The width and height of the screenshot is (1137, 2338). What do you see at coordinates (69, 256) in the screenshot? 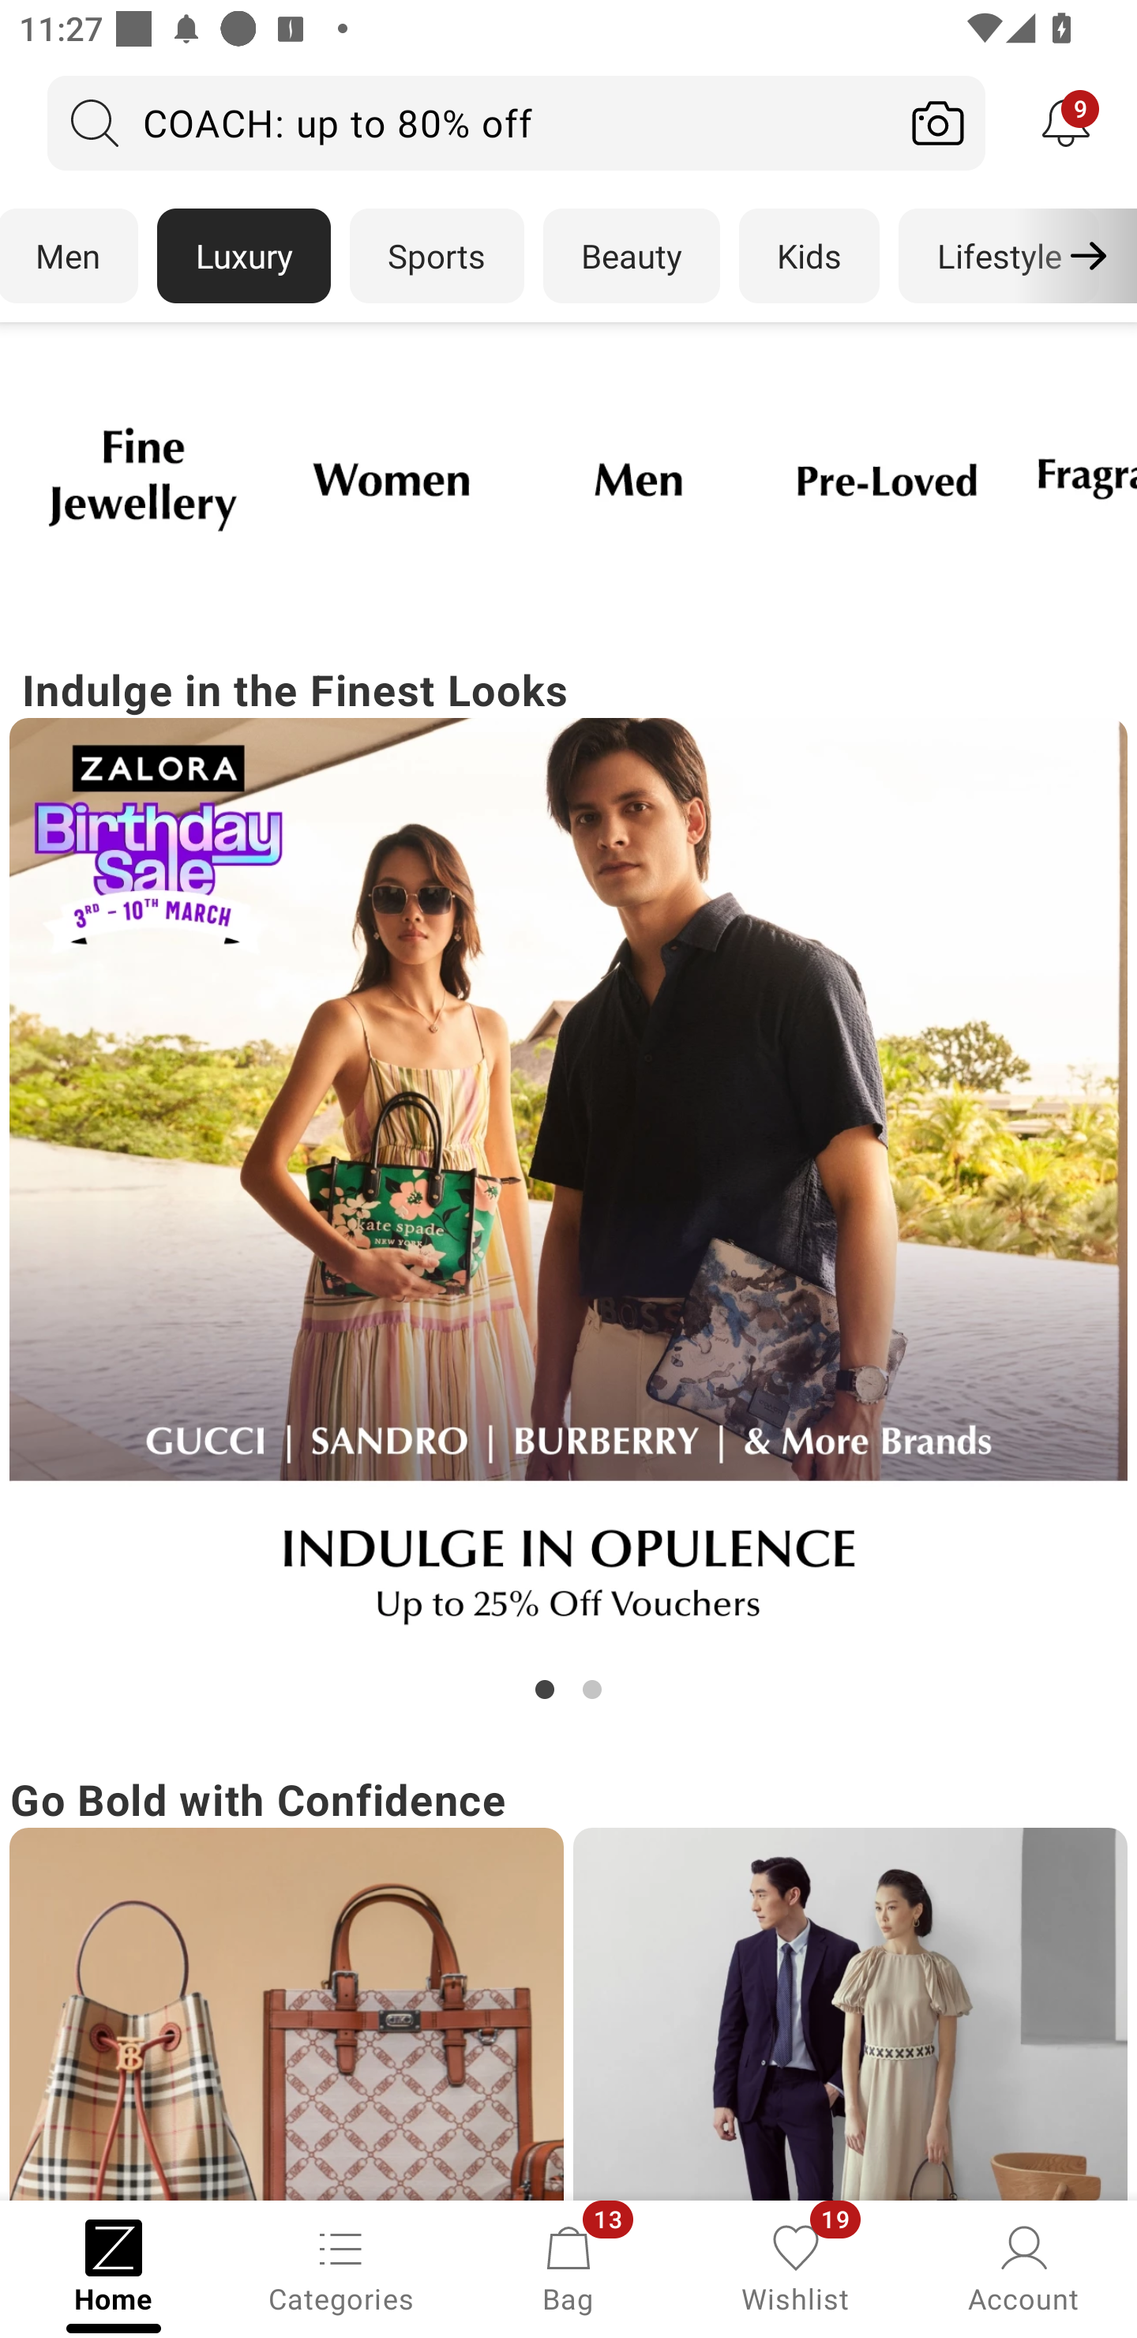
I see `Men` at bounding box center [69, 256].